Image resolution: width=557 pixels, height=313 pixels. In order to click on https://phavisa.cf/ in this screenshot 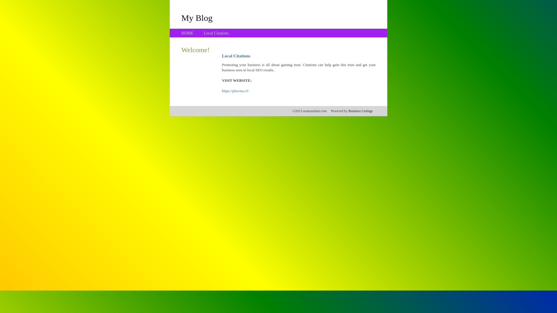, I will do `click(236, 91)`.